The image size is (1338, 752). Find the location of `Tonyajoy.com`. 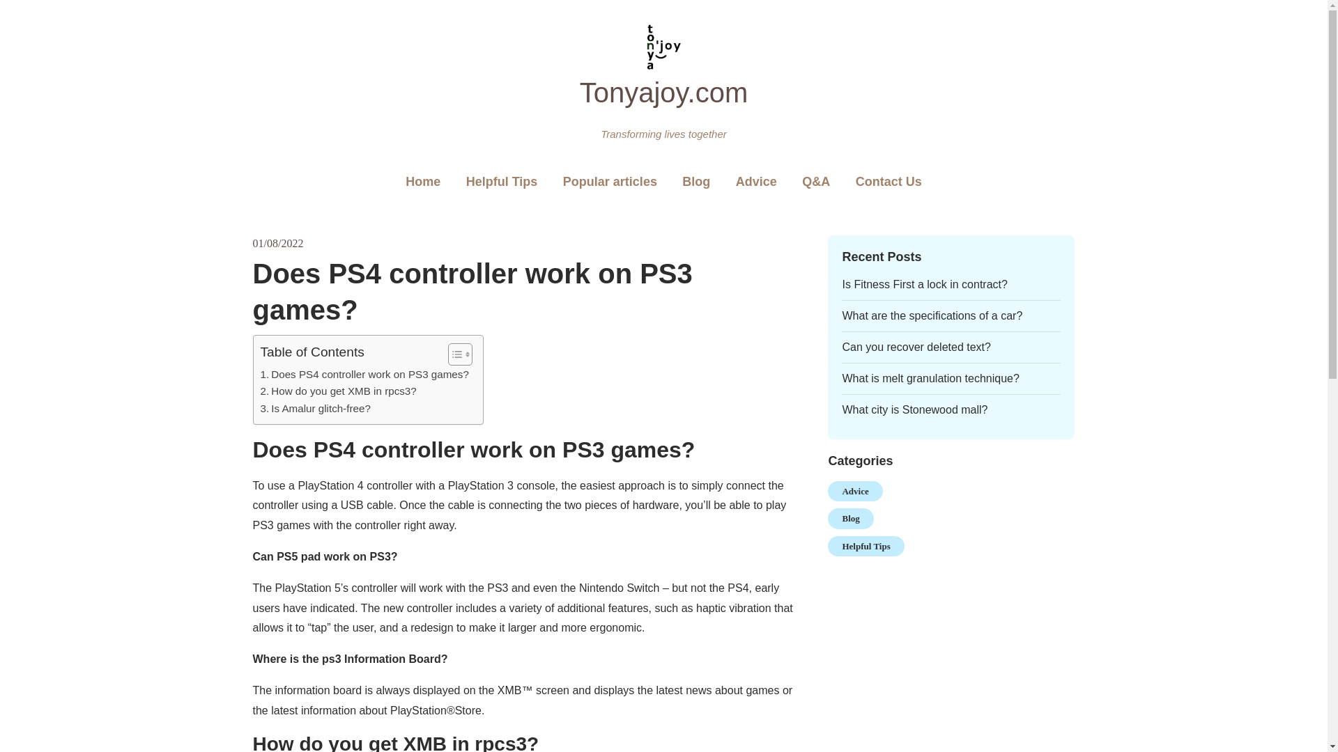

Tonyajoy.com is located at coordinates (663, 92).